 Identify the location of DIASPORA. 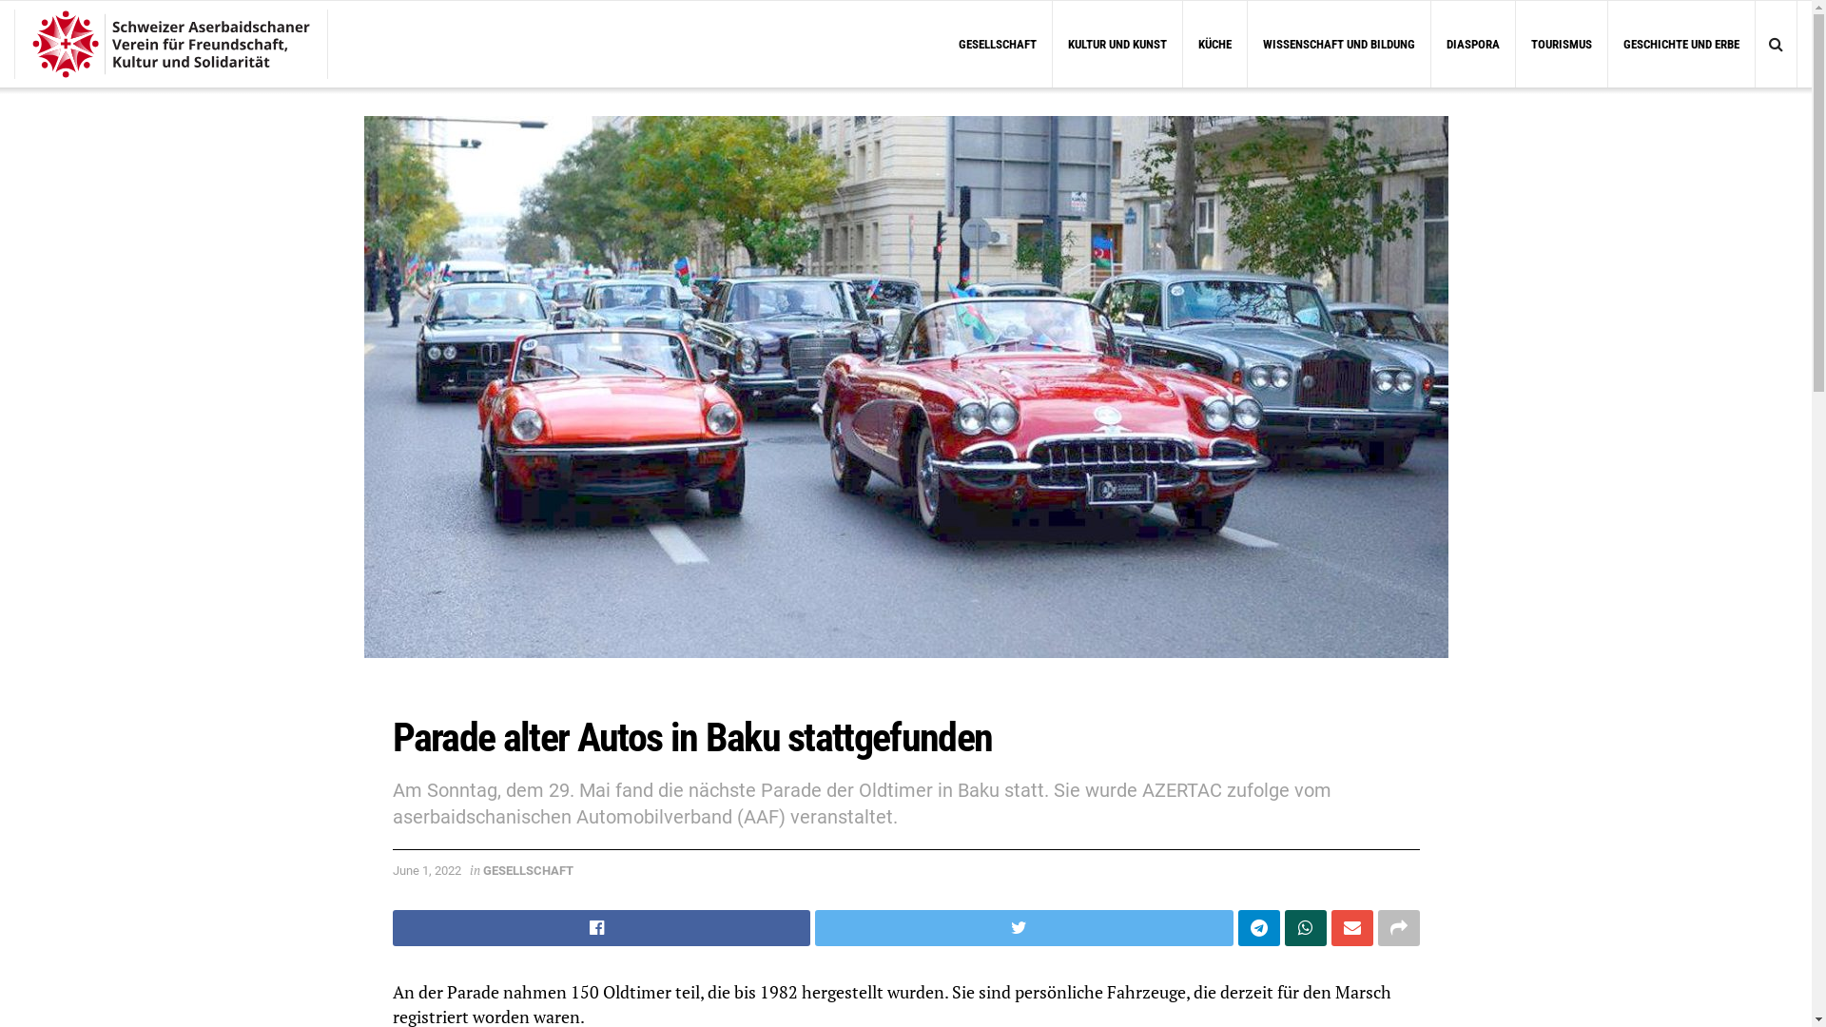
(1473, 44).